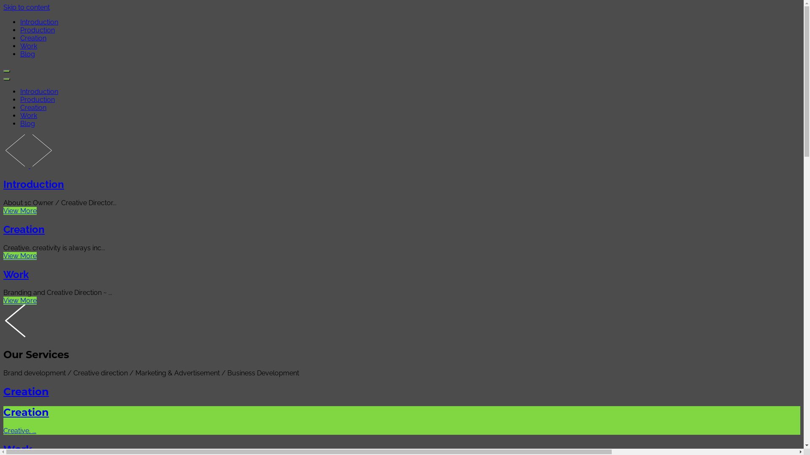 This screenshot has height=455, width=810. What do you see at coordinates (29, 115) in the screenshot?
I see `Work` at bounding box center [29, 115].